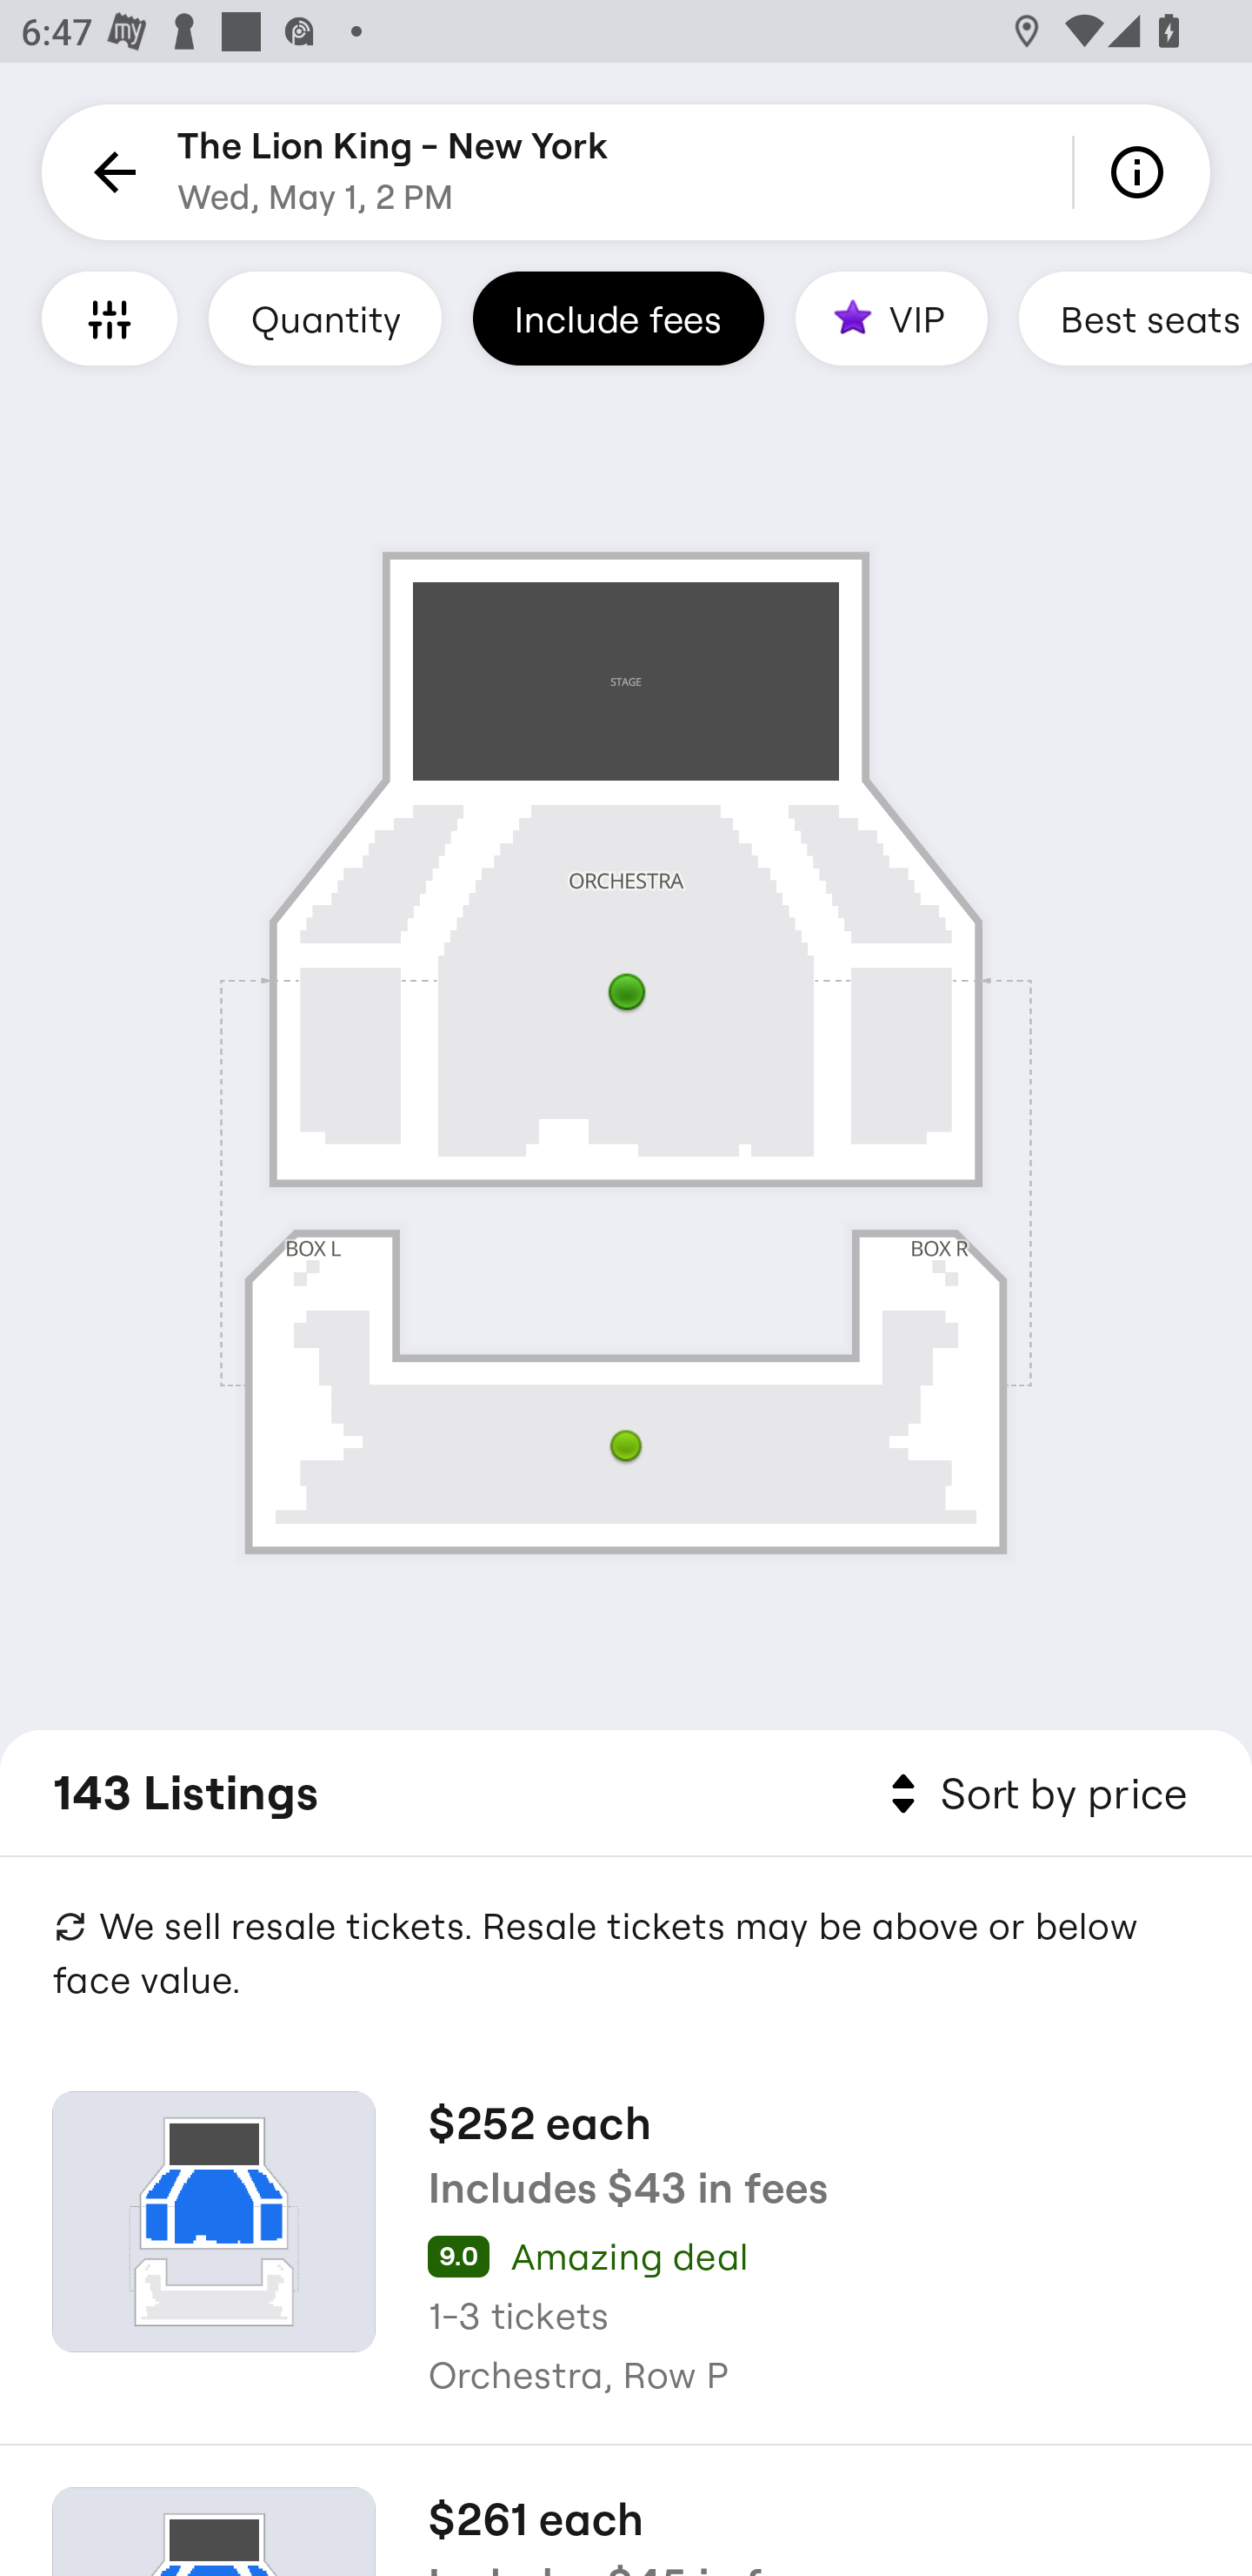  Describe the element at coordinates (110, 318) in the screenshot. I see `Filters and Accessible Seating` at that location.